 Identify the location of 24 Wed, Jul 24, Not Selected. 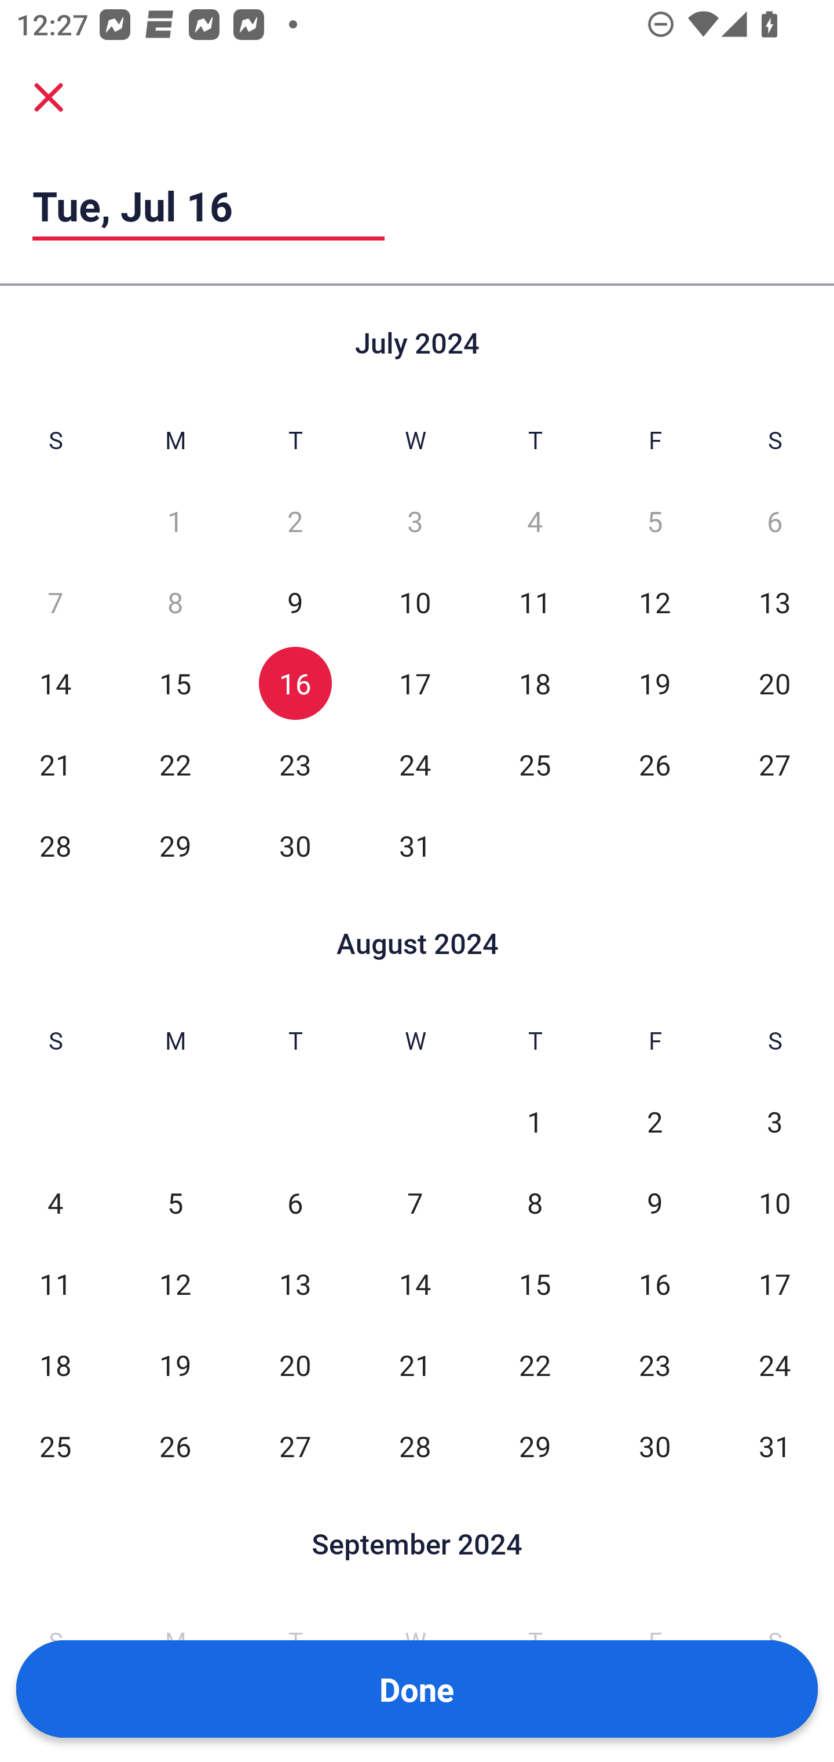
(415, 764).